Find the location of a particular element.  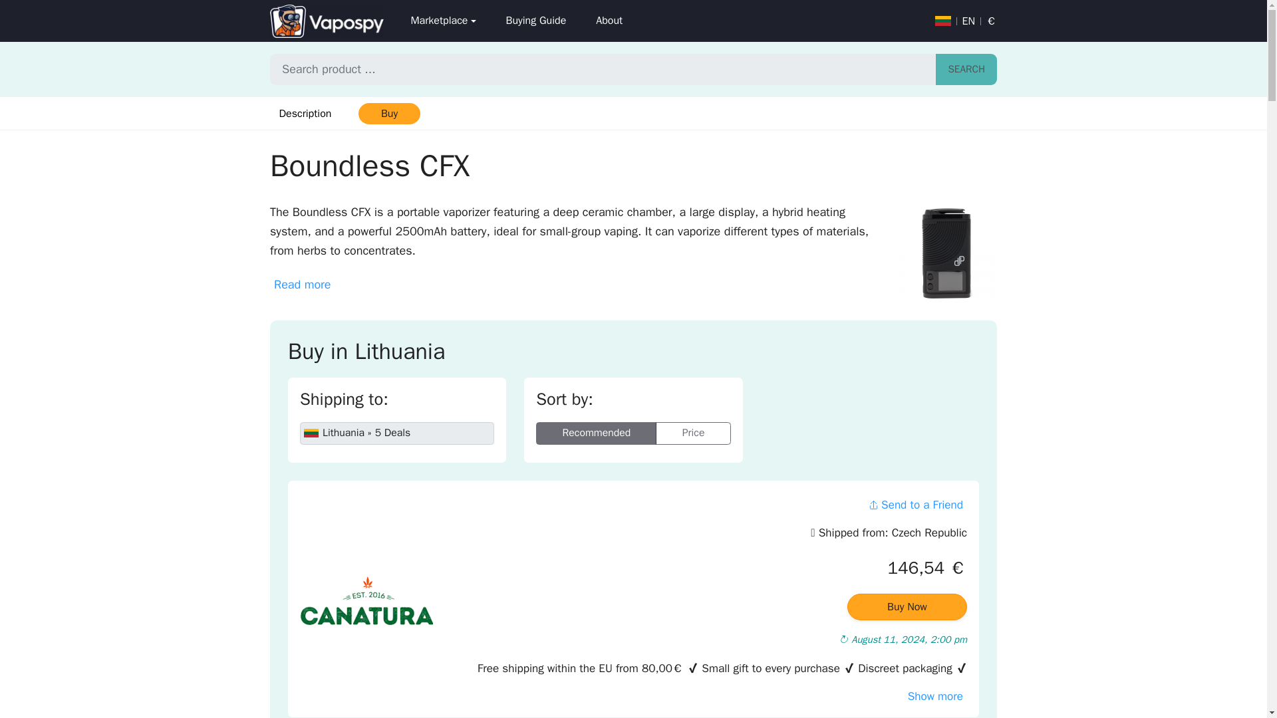

Show more is located at coordinates (935, 696).